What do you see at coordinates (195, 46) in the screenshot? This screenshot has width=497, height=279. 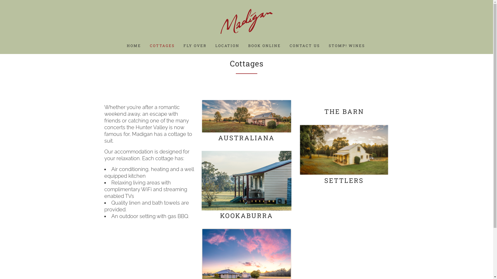 I see `FLY OVER` at bounding box center [195, 46].